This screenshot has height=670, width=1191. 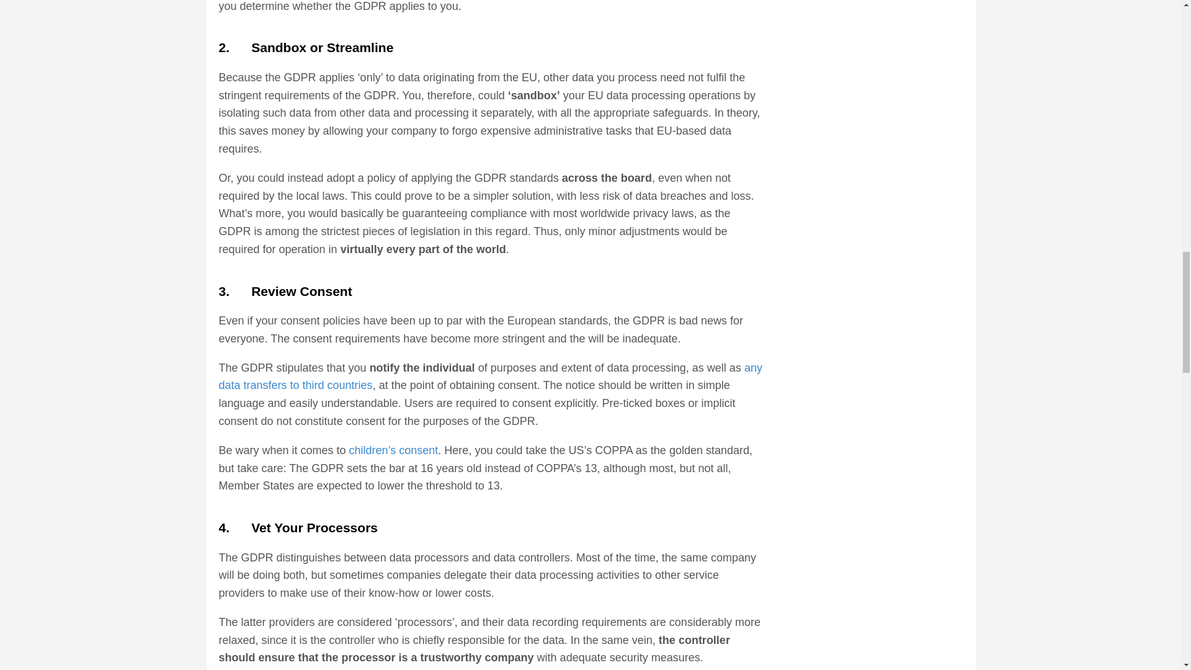 What do you see at coordinates (490, 377) in the screenshot?
I see `any data transfers to third countries` at bounding box center [490, 377].